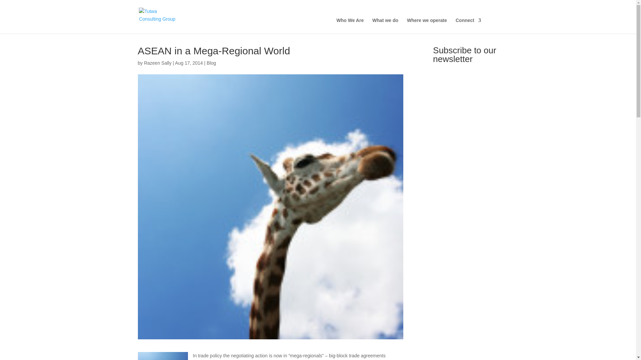  What do you see at coordinates (427, 26) in the screenshot?
I see `Where we operate` at bounding box center [427, 26].